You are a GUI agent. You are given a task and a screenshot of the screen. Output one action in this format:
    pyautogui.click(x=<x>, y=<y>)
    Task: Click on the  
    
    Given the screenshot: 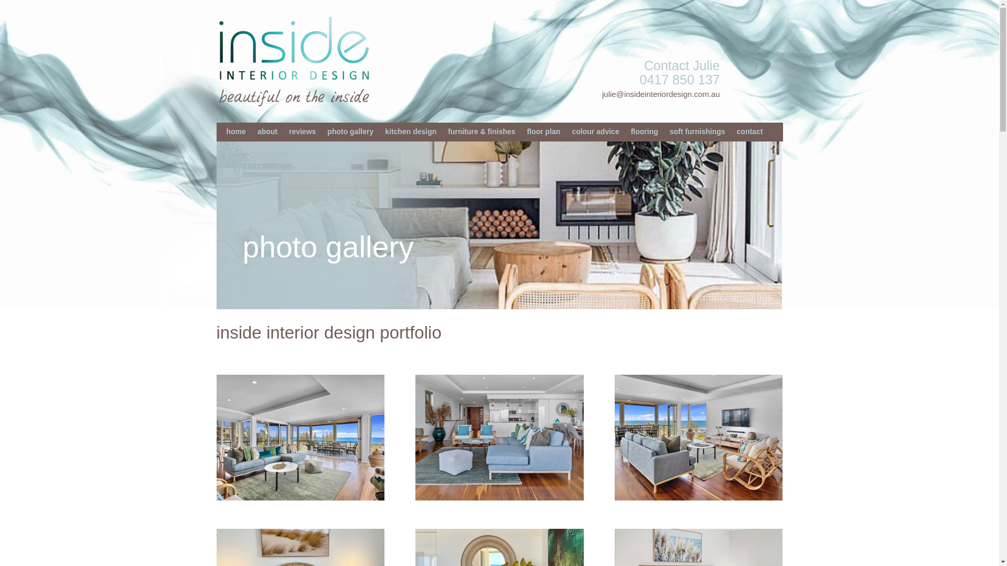 What is the action you would take?
    pyautogui.click(x=782, y=90)
    